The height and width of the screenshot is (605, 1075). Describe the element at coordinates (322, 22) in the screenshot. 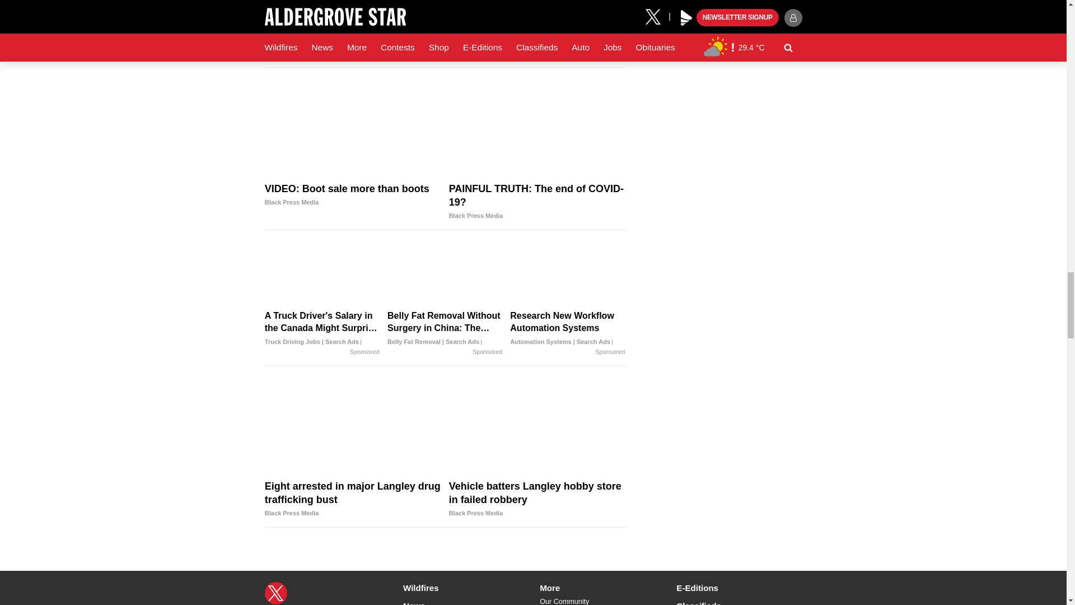

I see `If you own a mouse, play it for 1 minute.` at that location.